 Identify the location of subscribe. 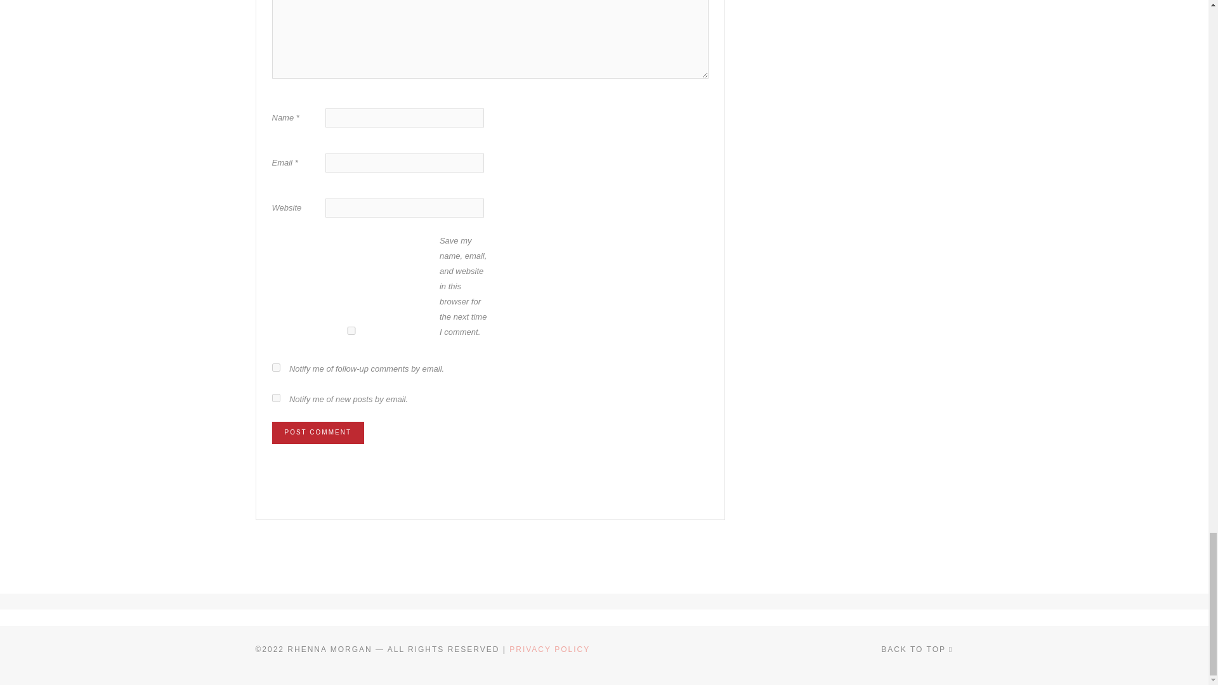
(275, 398).